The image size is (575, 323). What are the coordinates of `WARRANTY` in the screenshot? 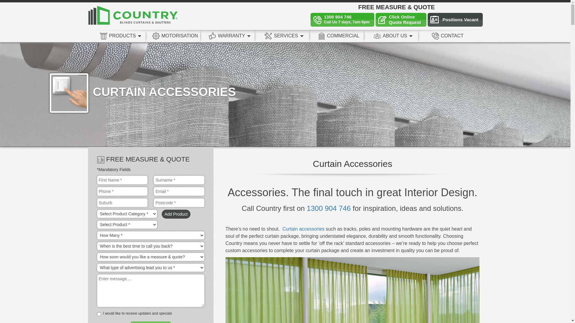 It's located at (230, 36).